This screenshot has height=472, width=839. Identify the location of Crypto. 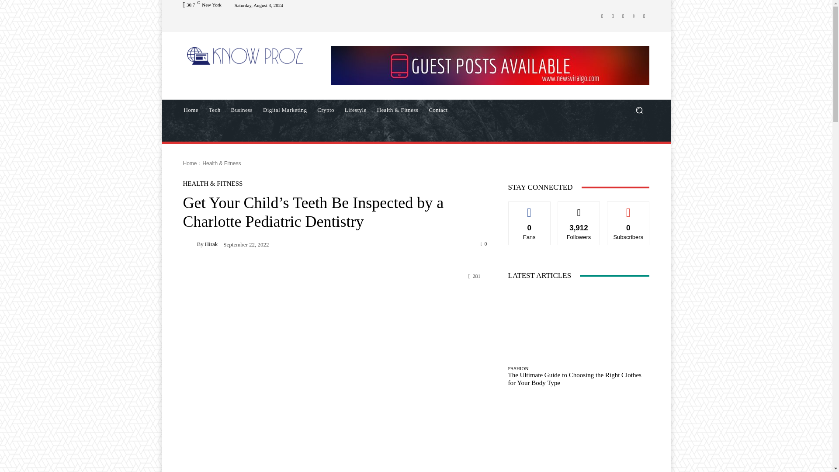
(326, 110).